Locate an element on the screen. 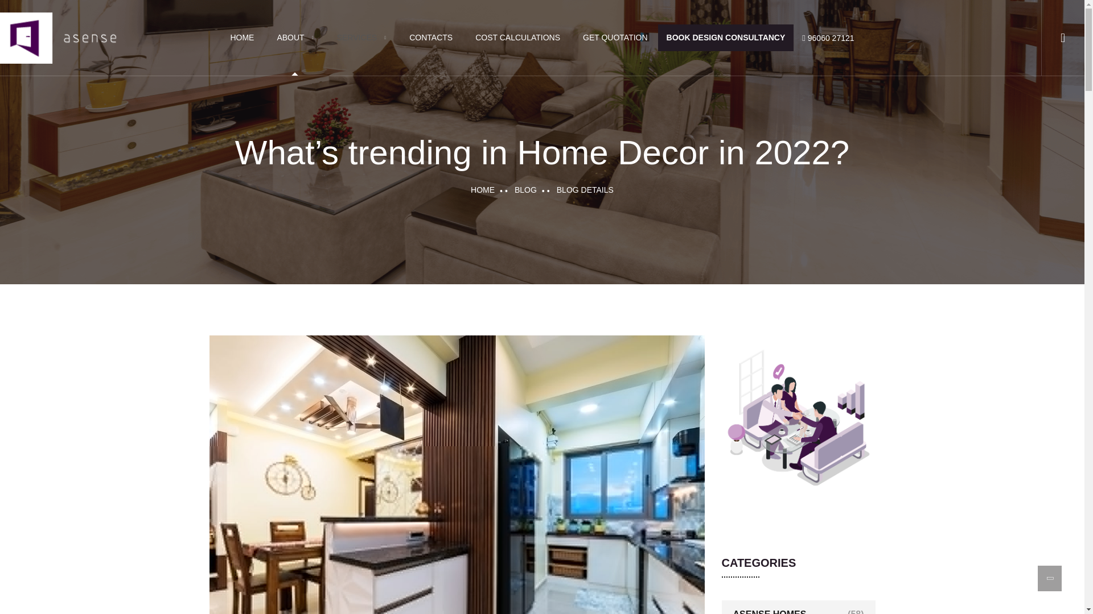 This screenshot has height=614, width=1093. COST CALCULATIONS is located at coordinates (517, 38).